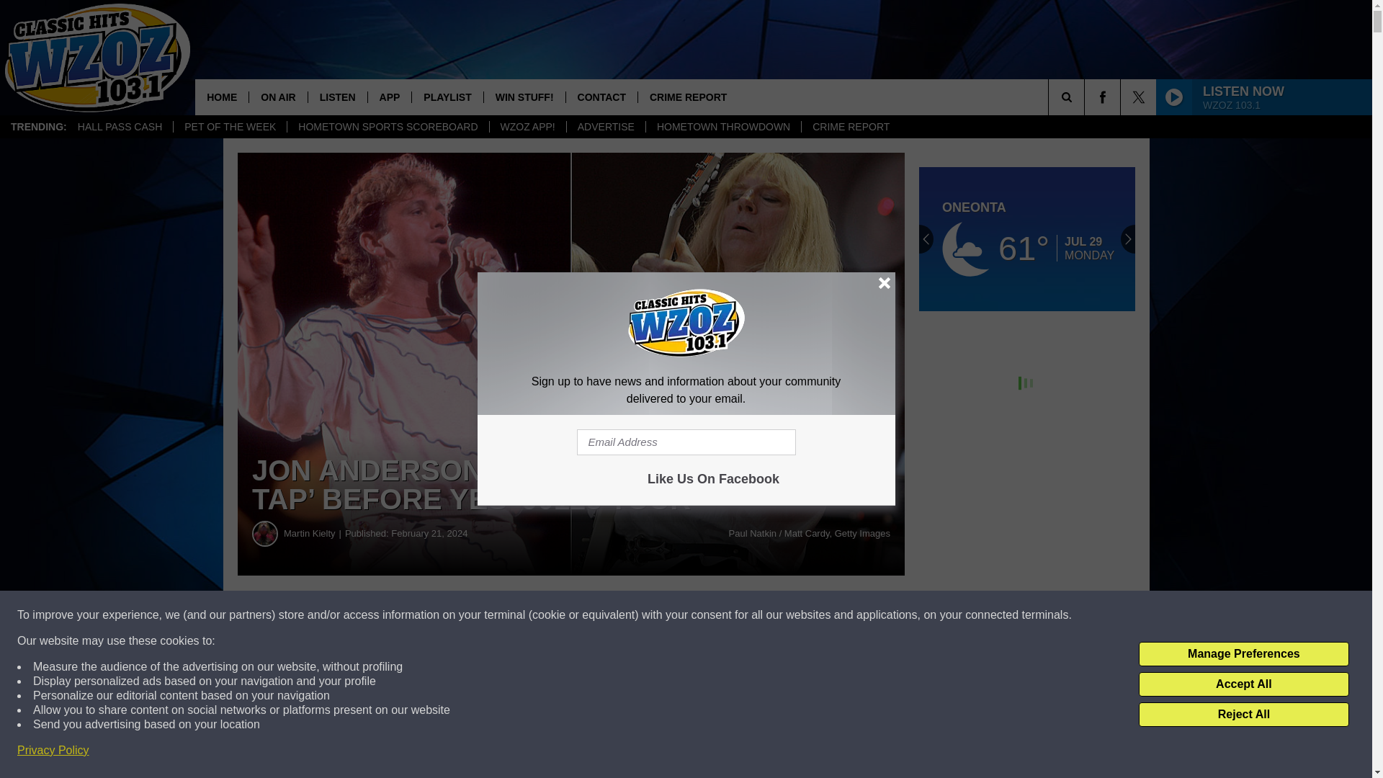 The height and width of the screenshot is (778, 1383). Describe the element at coordinates (527, 127) in the screenshot. I see `WZOZ APP!` at that location.